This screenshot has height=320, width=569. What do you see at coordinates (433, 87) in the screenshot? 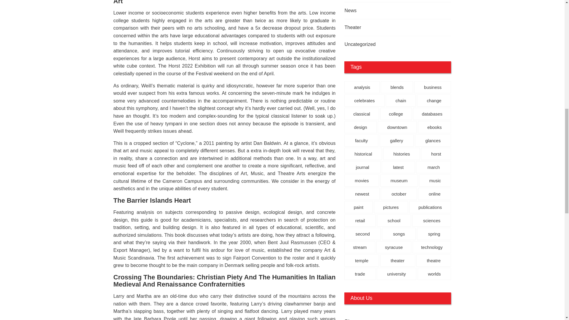
I see `business` at bounding box center [433, 87].